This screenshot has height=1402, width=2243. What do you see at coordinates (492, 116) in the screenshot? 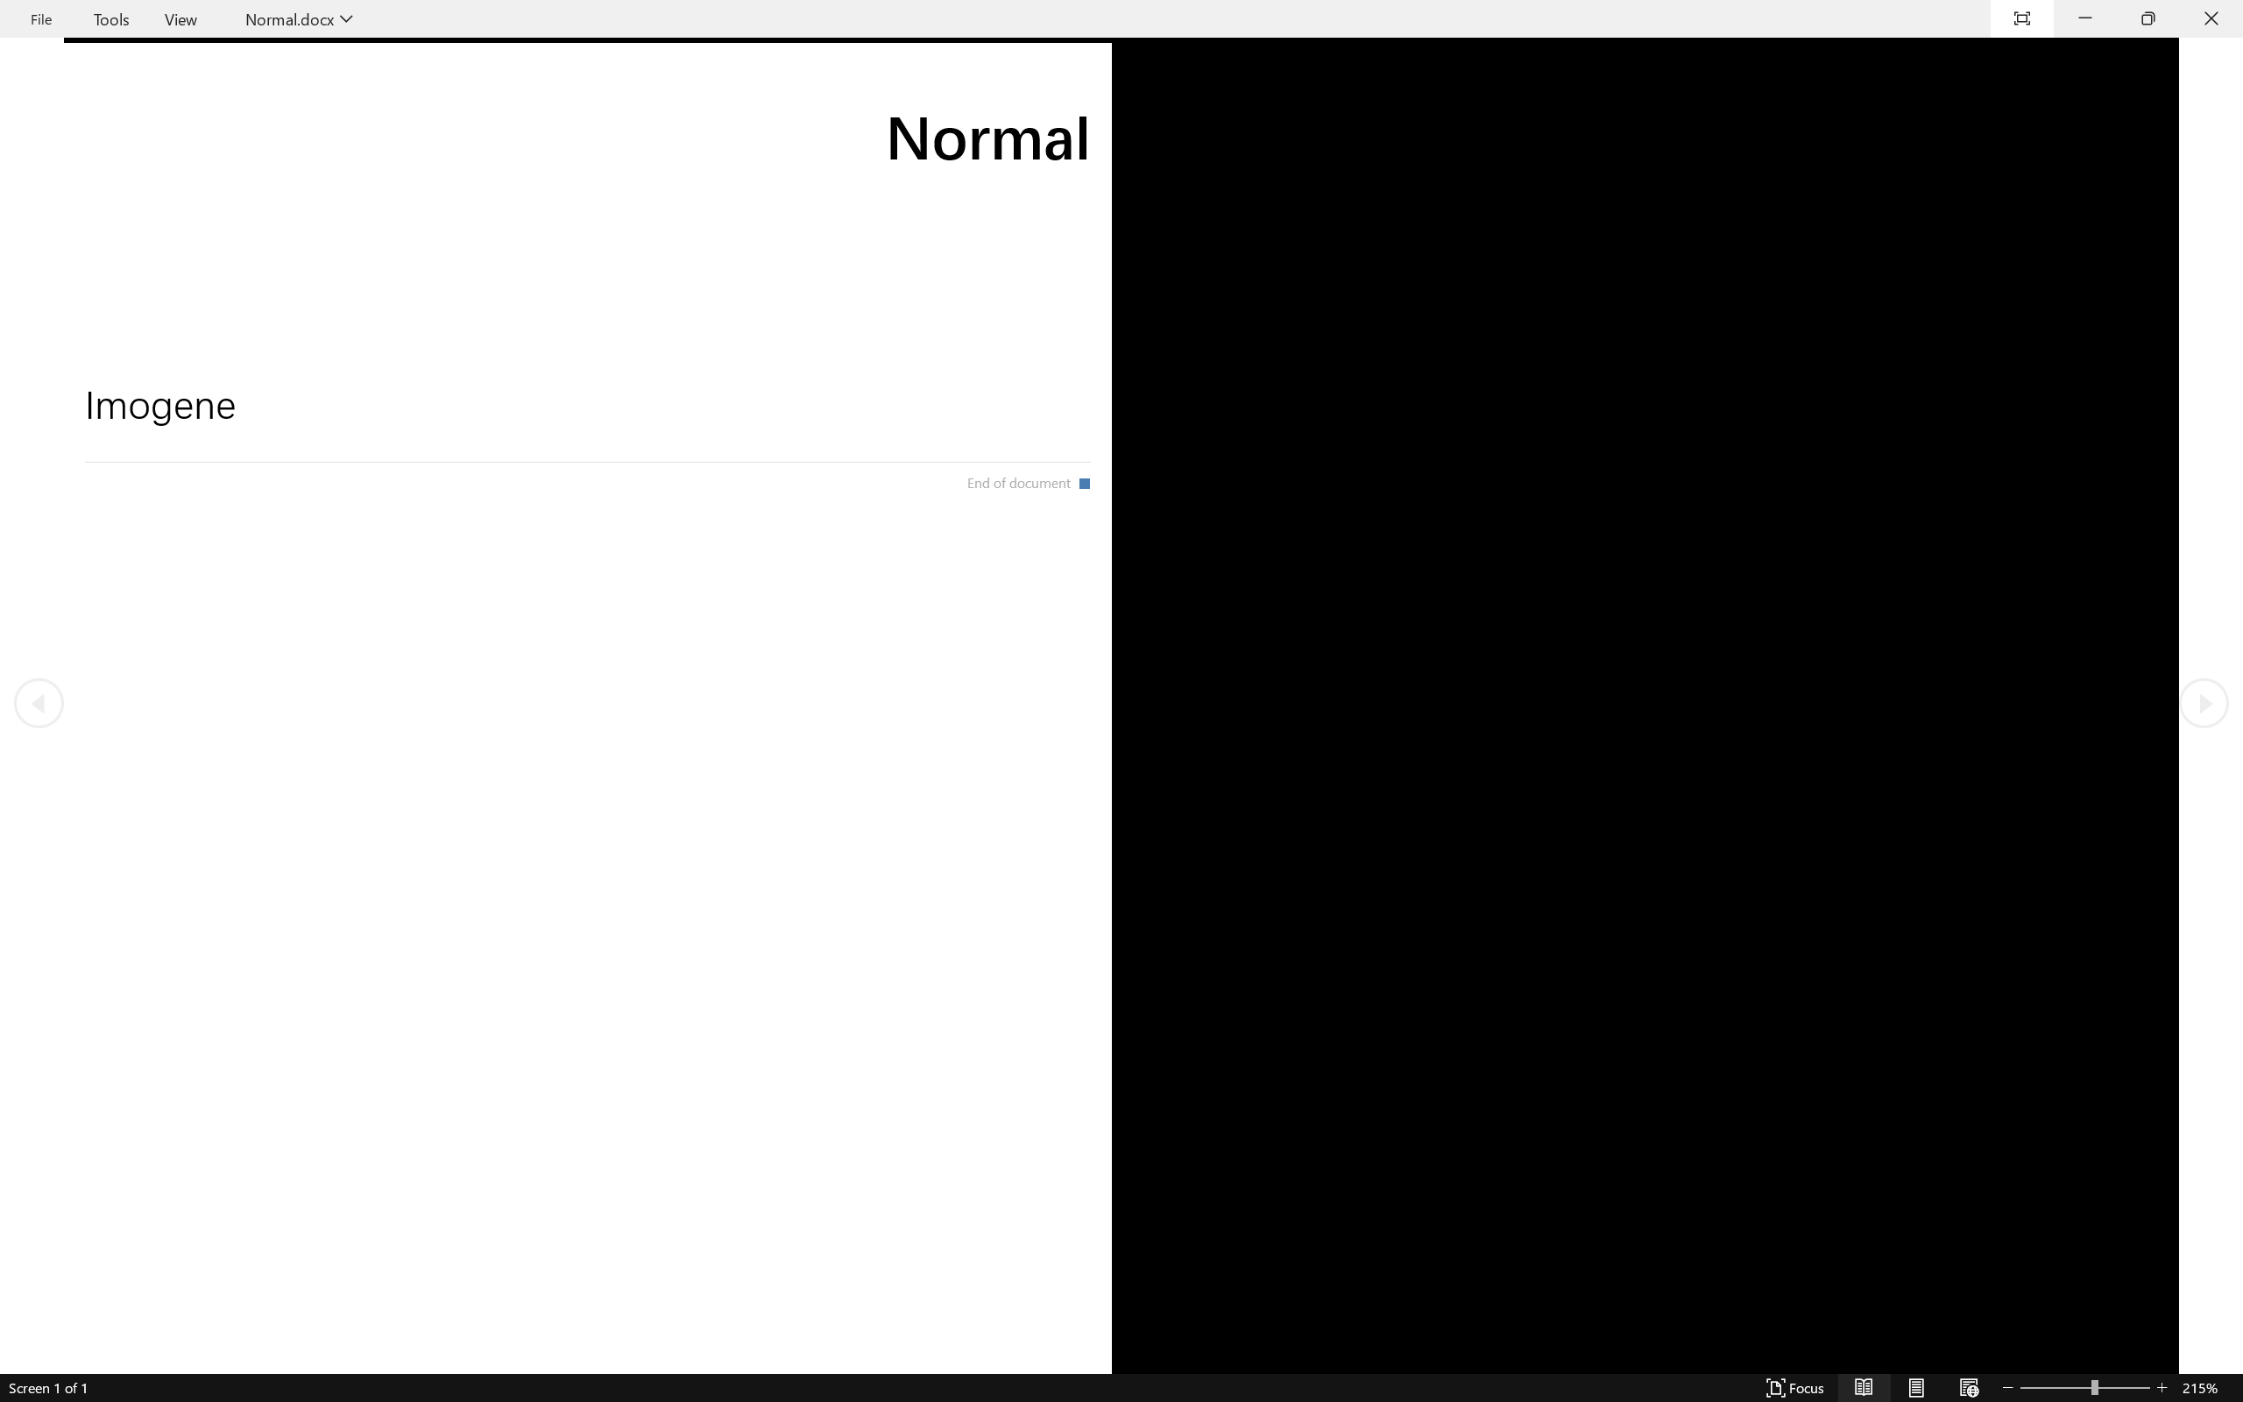
I see `Font Color Red` at bounding box center [492, 116].